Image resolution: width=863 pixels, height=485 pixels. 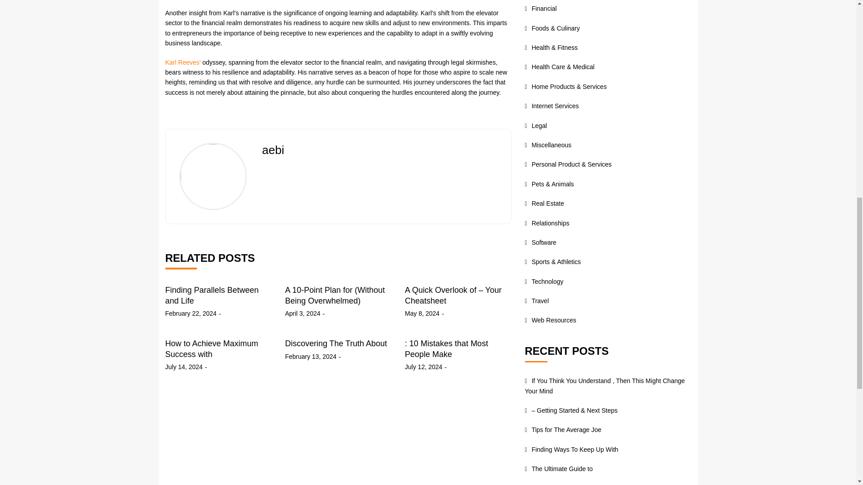 I want to click on July 12, 2024, so click(x=423, y=366).